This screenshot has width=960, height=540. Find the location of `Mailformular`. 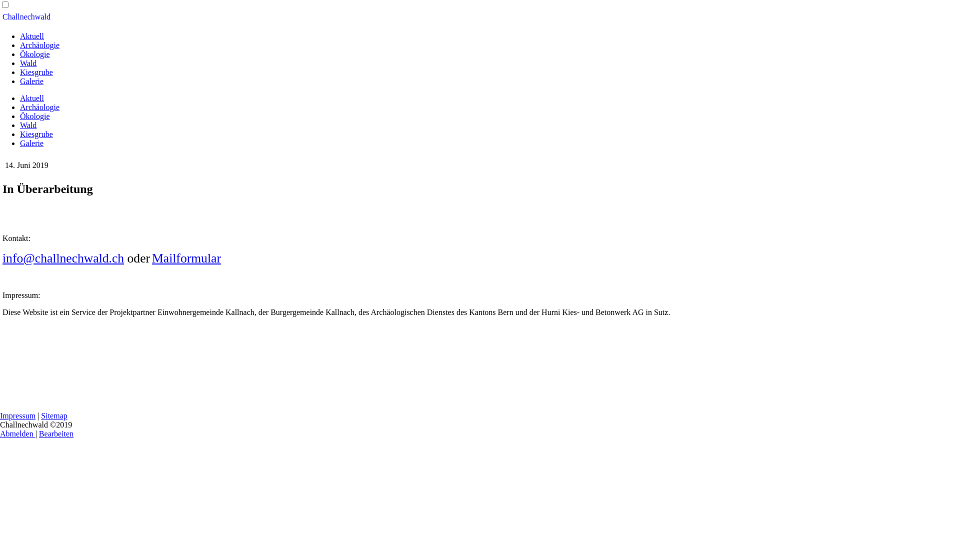

Mailformular is located at coordinates (186, 258).